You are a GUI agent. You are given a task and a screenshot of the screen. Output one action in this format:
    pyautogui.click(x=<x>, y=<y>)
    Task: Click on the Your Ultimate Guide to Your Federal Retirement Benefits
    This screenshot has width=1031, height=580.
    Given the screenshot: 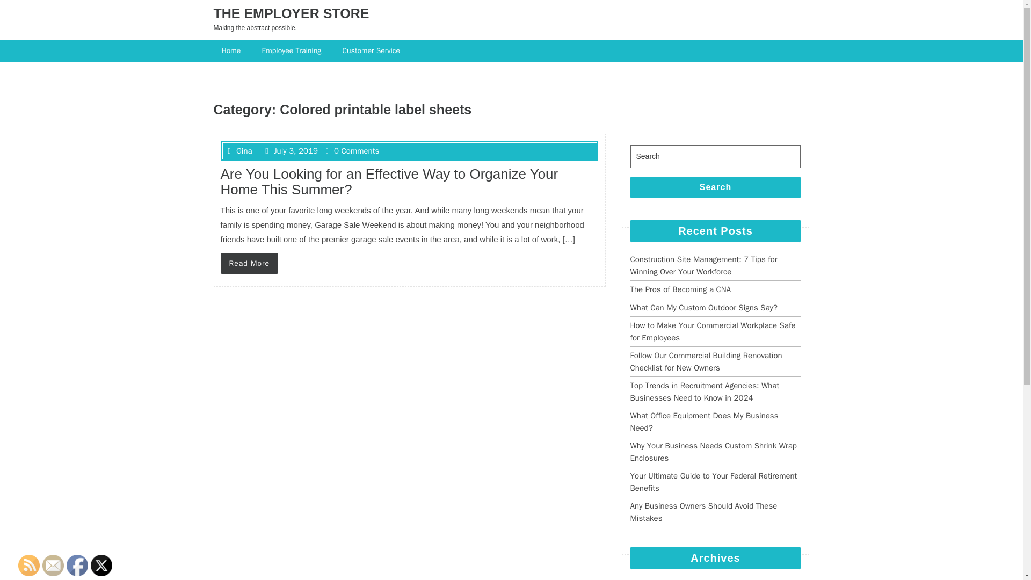 What is the action you would take?
    pyautogui.click(x=713, y=482)
    